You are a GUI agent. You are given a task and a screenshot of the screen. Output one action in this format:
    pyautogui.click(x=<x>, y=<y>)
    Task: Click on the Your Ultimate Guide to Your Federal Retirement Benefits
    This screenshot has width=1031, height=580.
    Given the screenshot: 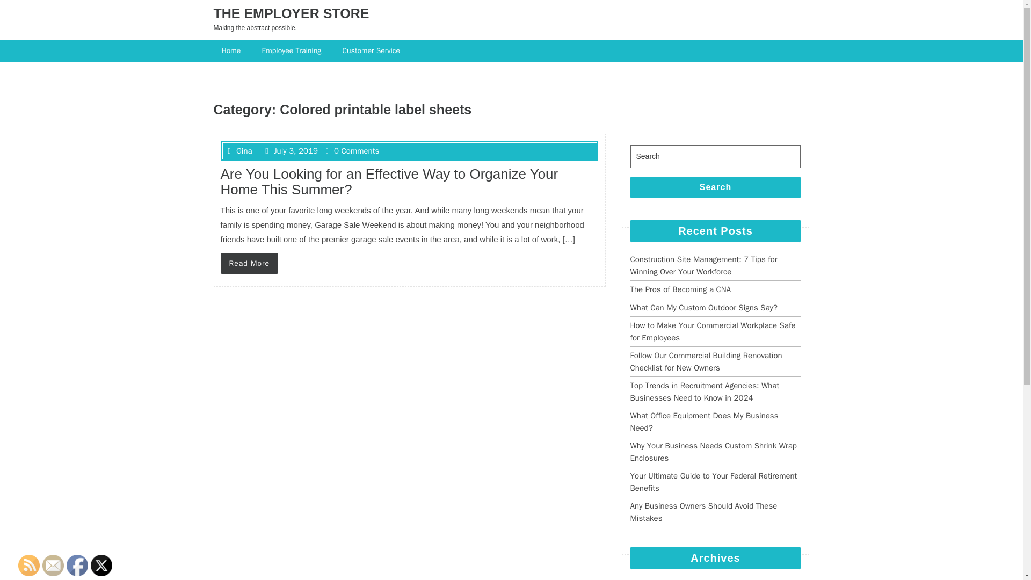 What is the action you would take?
    pyautogui.click(x=713, y=482)
    